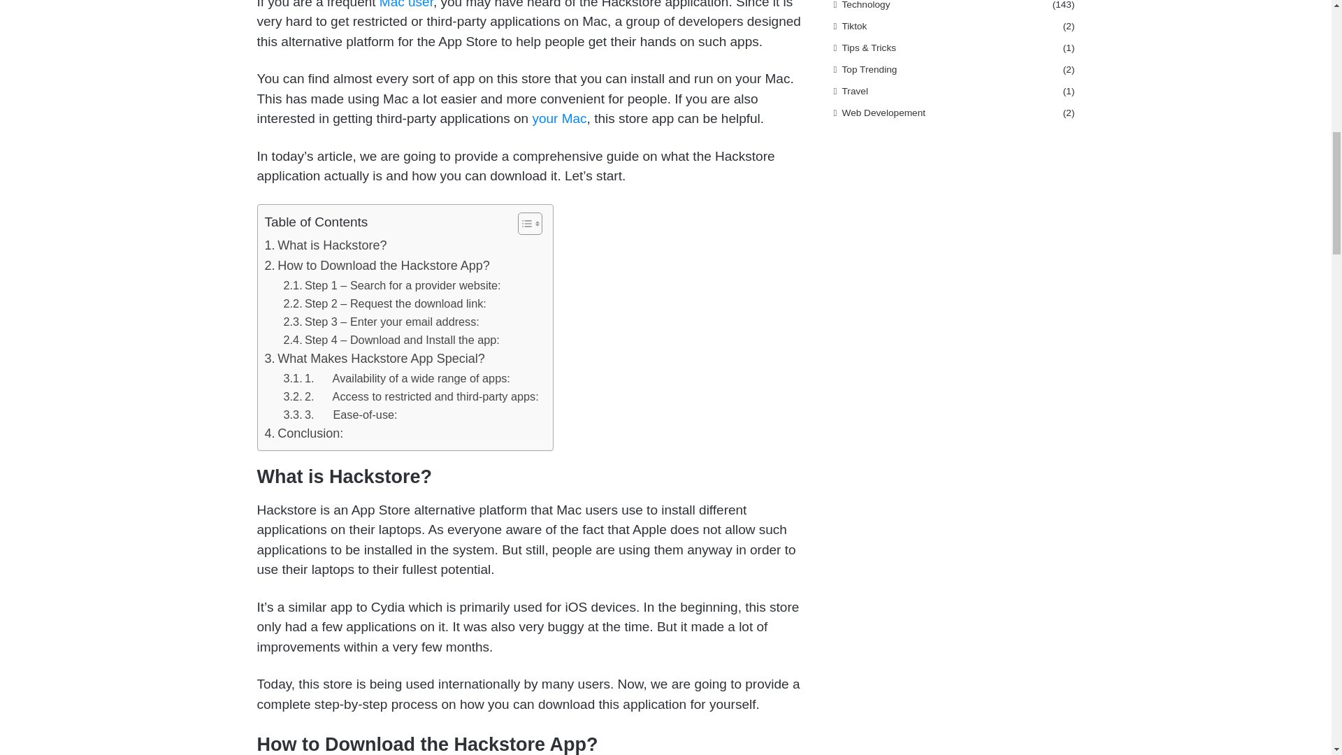 The image size is (1342, 755). What do you see at coordinates (377, 266) in the screenshot?
I see `How to Download the Hackstore App?` at bounding box center [377, 266].